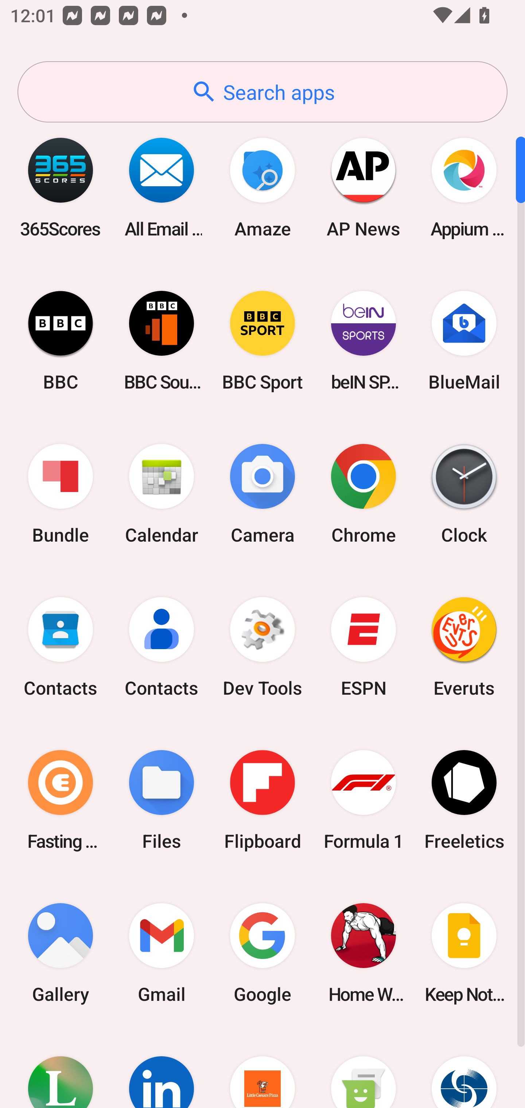  What do you see at coordinates (464, 340) in the screenshot?
I see `BlueMail` at bounding box center [464, 340].